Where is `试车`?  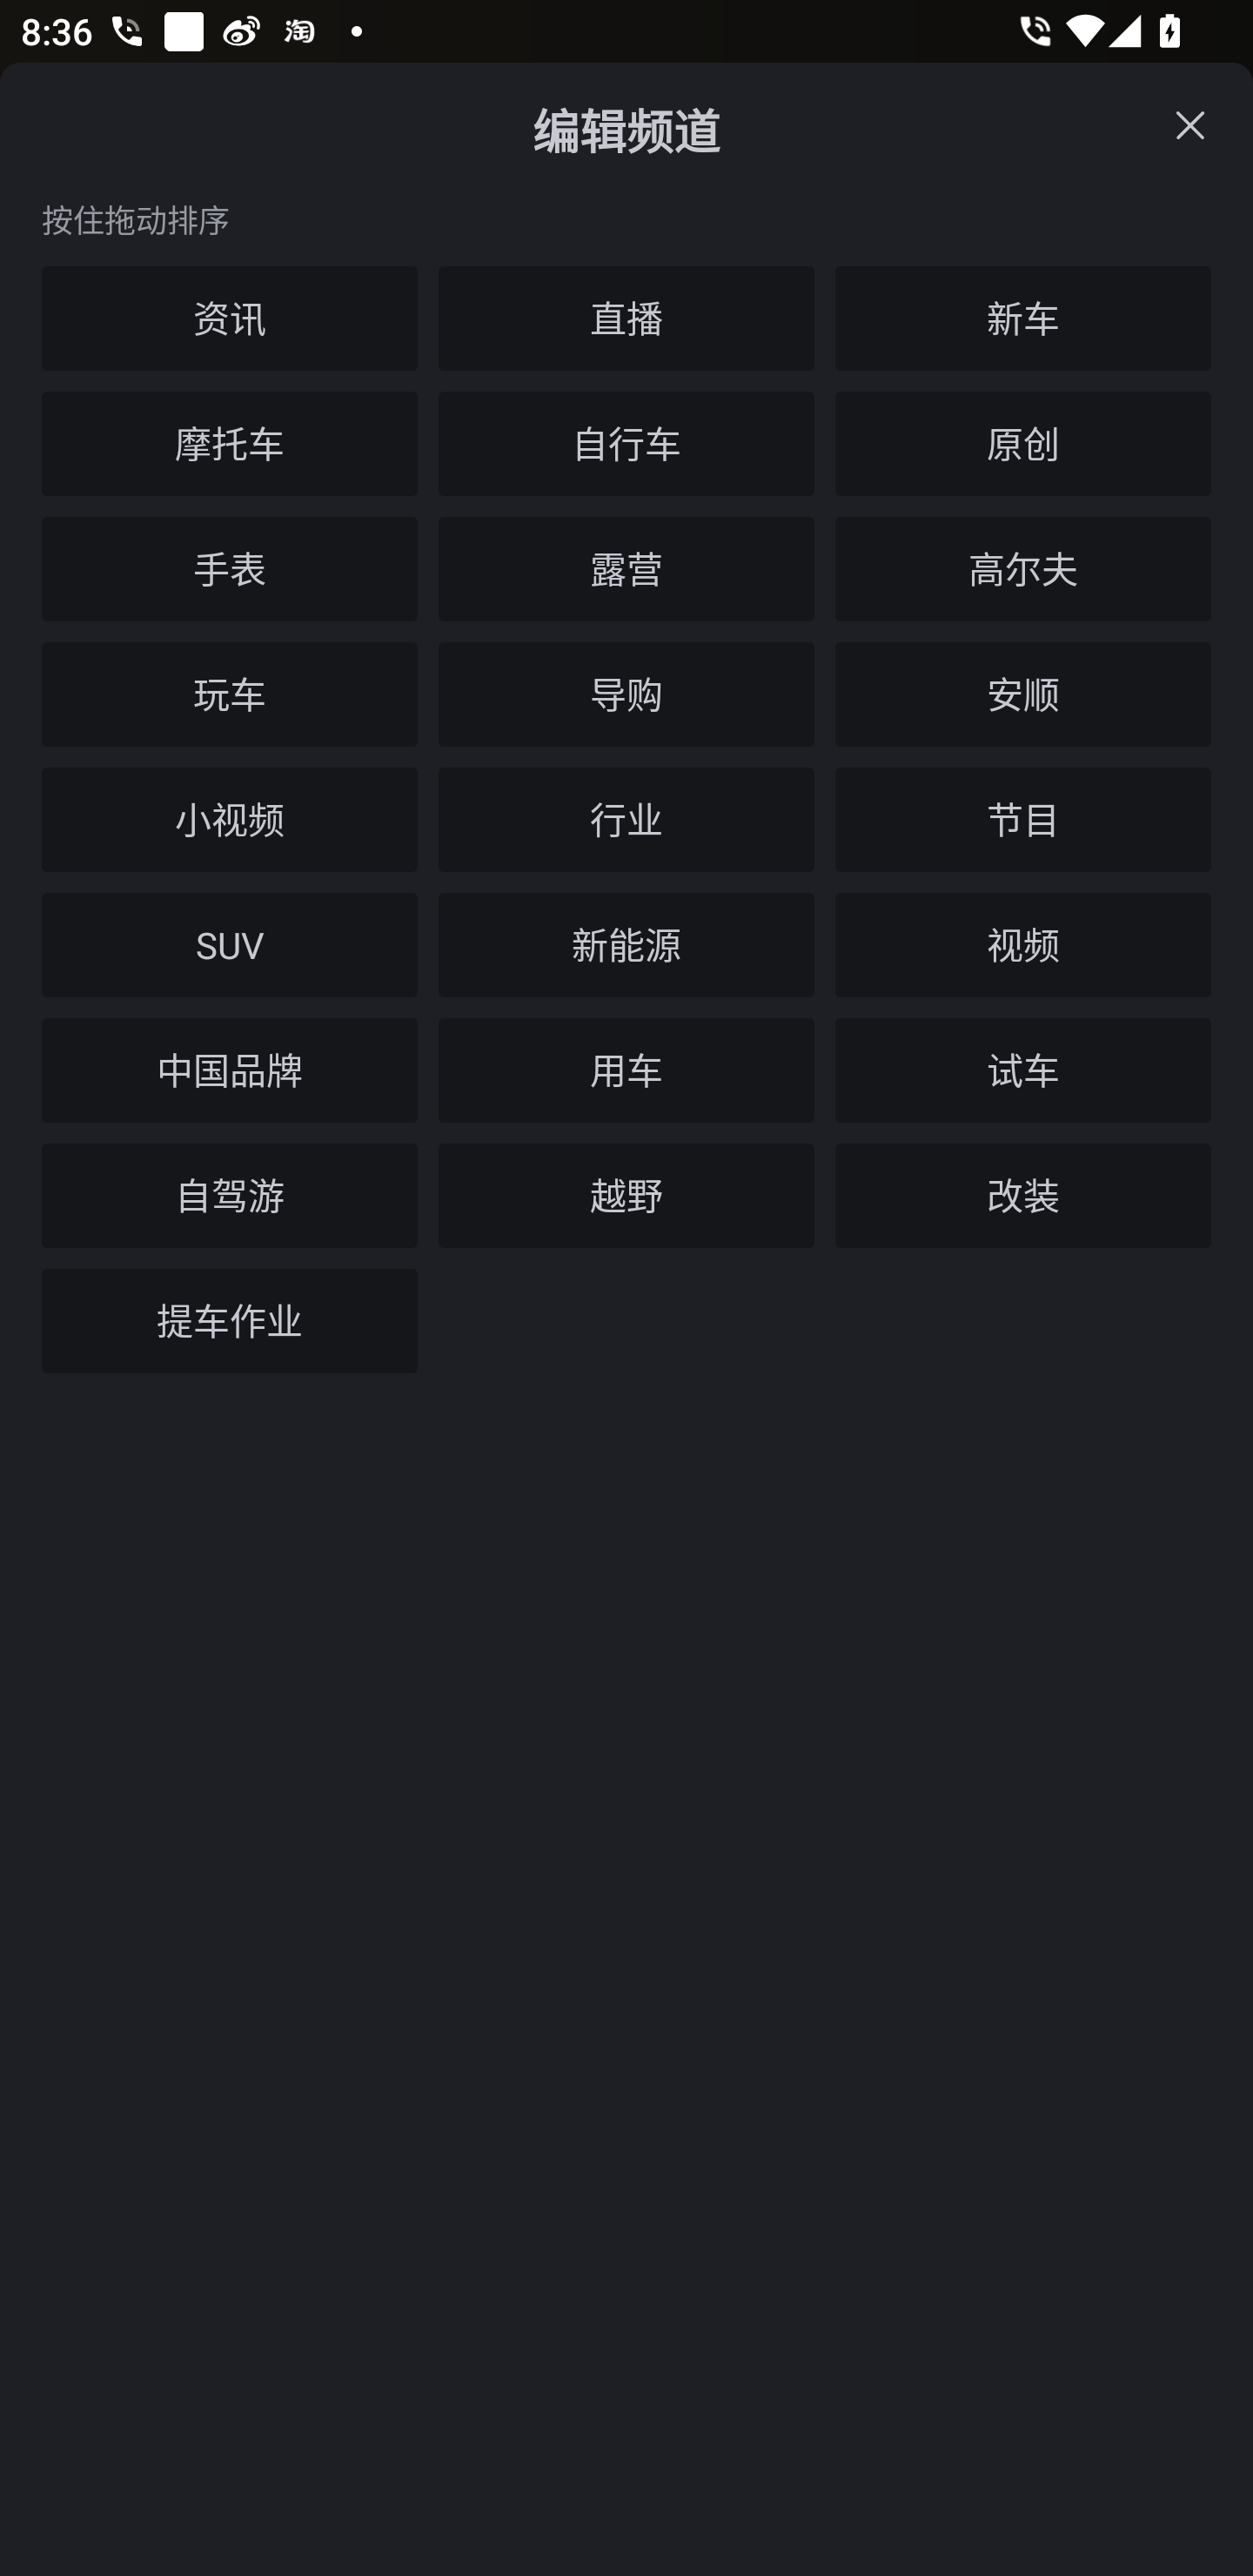
试车 is located at coordinates (1023, 1070).